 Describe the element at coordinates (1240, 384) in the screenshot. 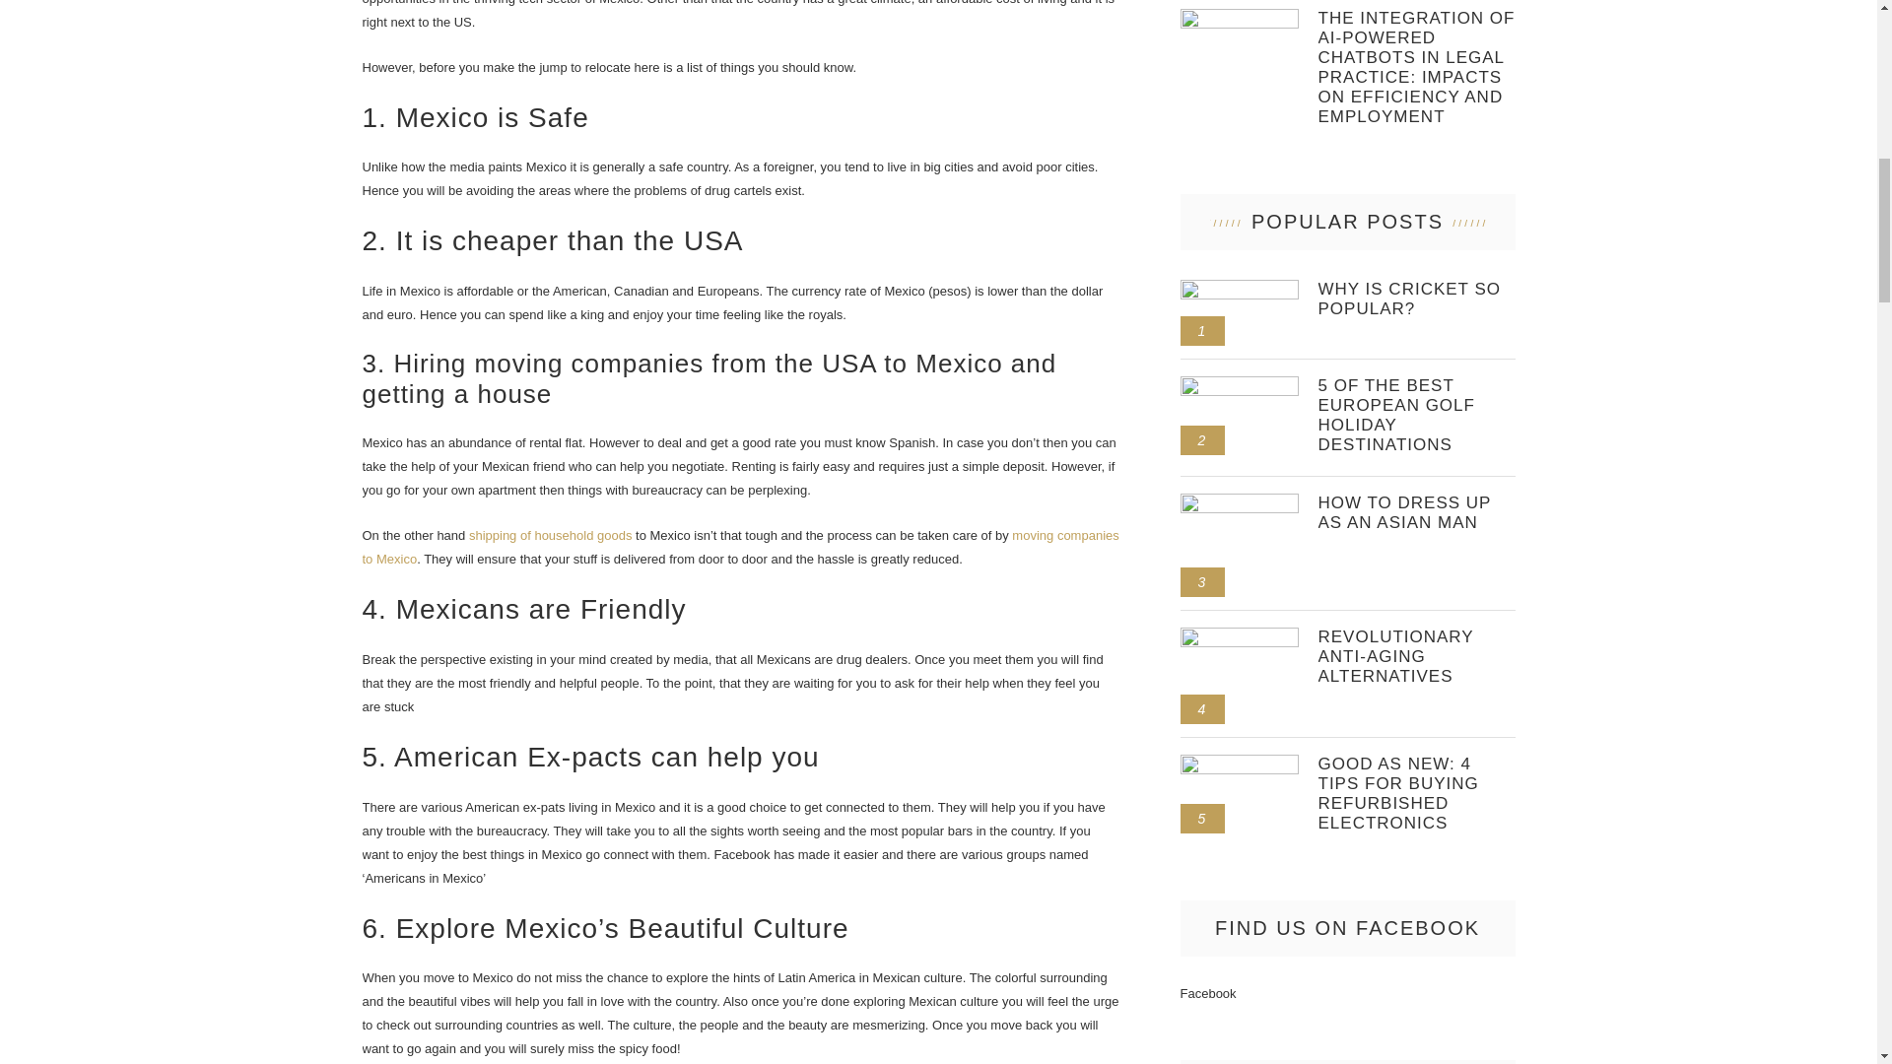

I see `5 of the Best European Golf Holiday Destinations` at that location.